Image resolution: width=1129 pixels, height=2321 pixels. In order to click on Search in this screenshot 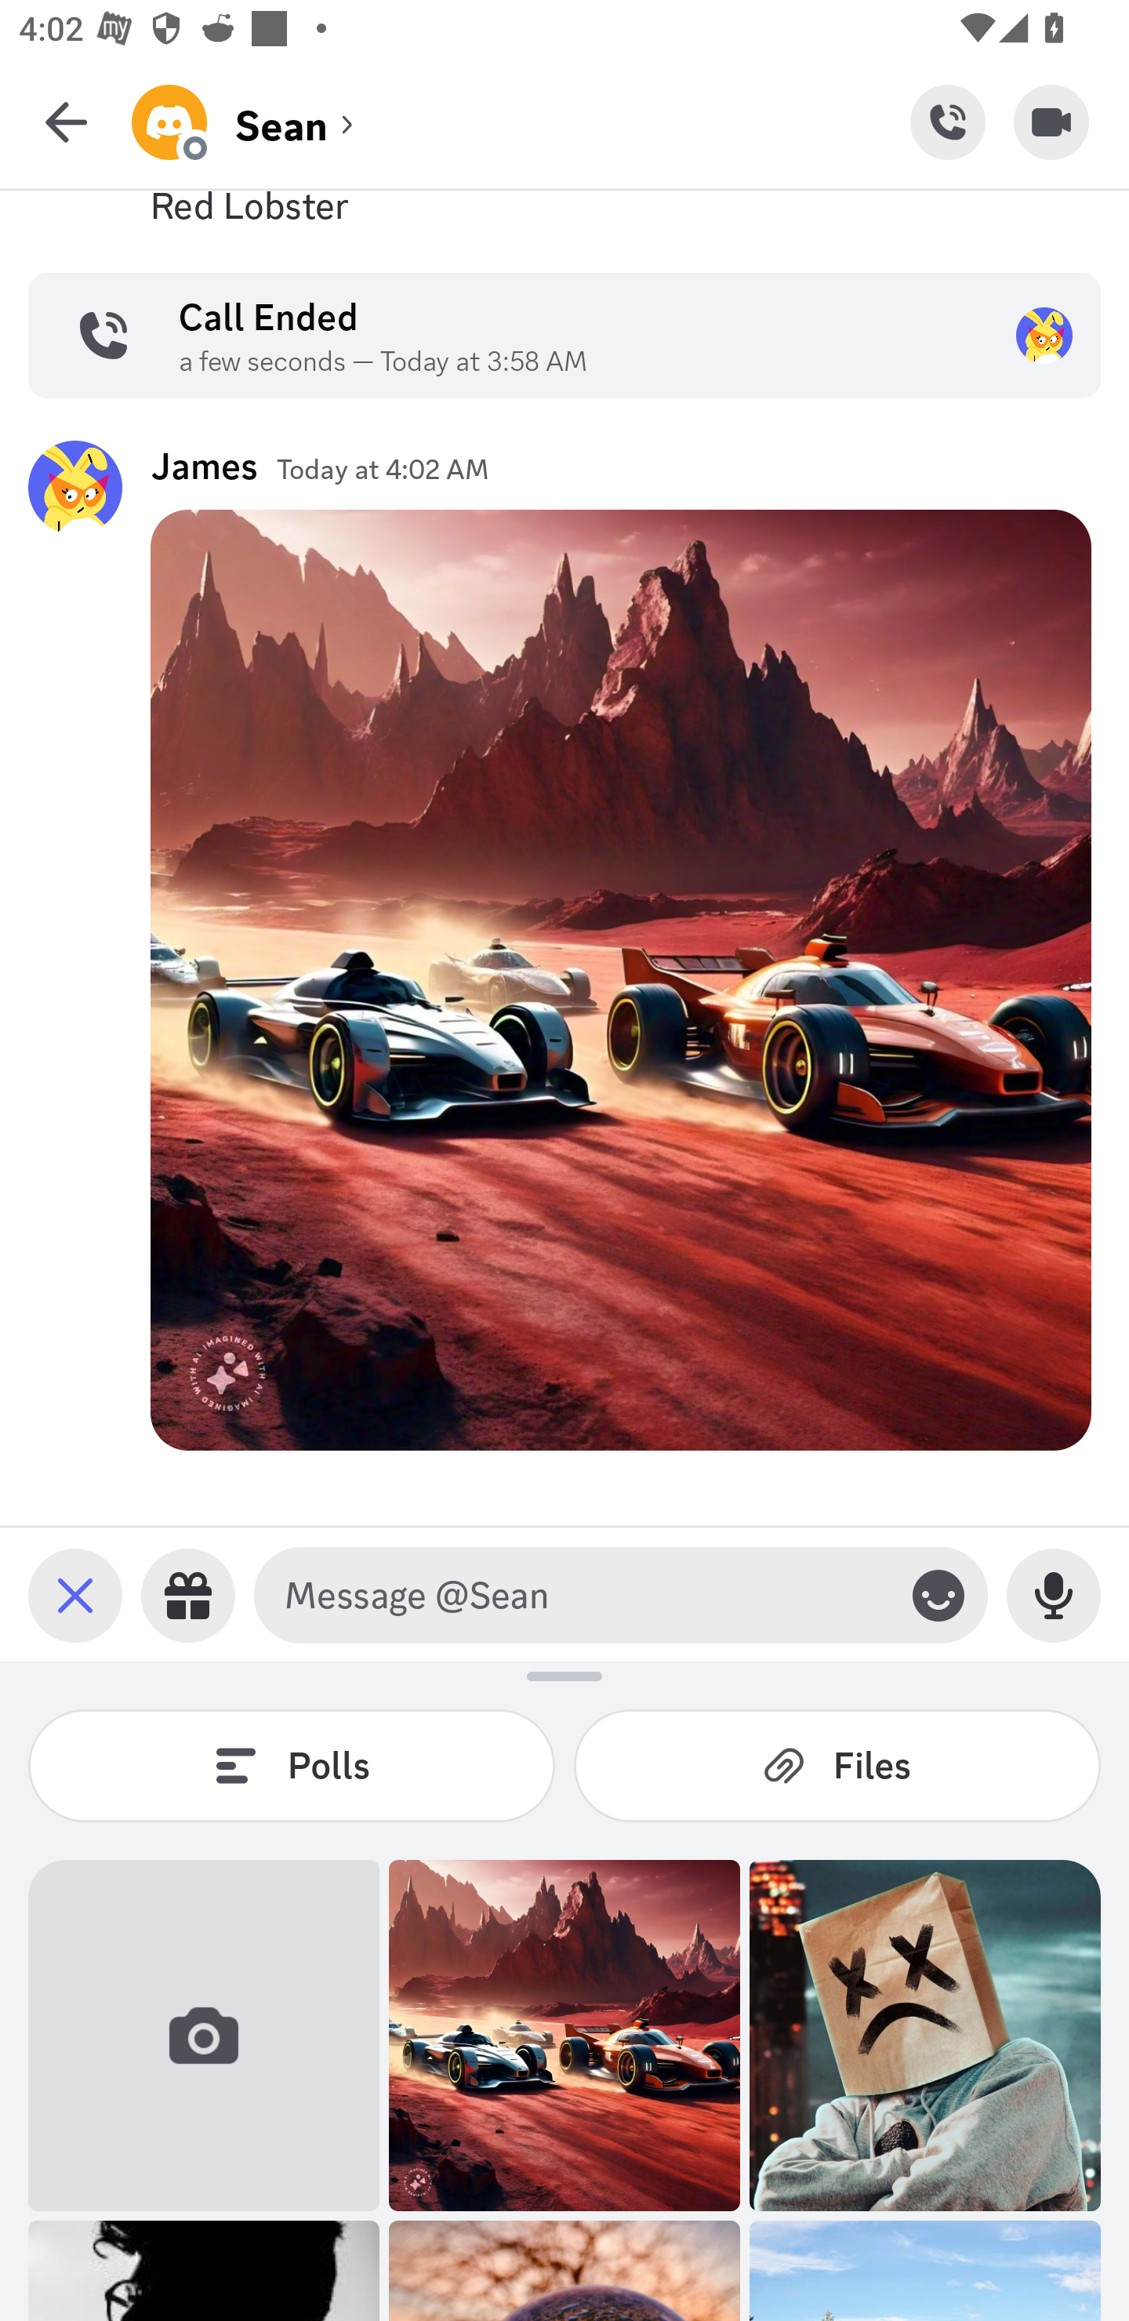, I will do `click(564, 235)`.